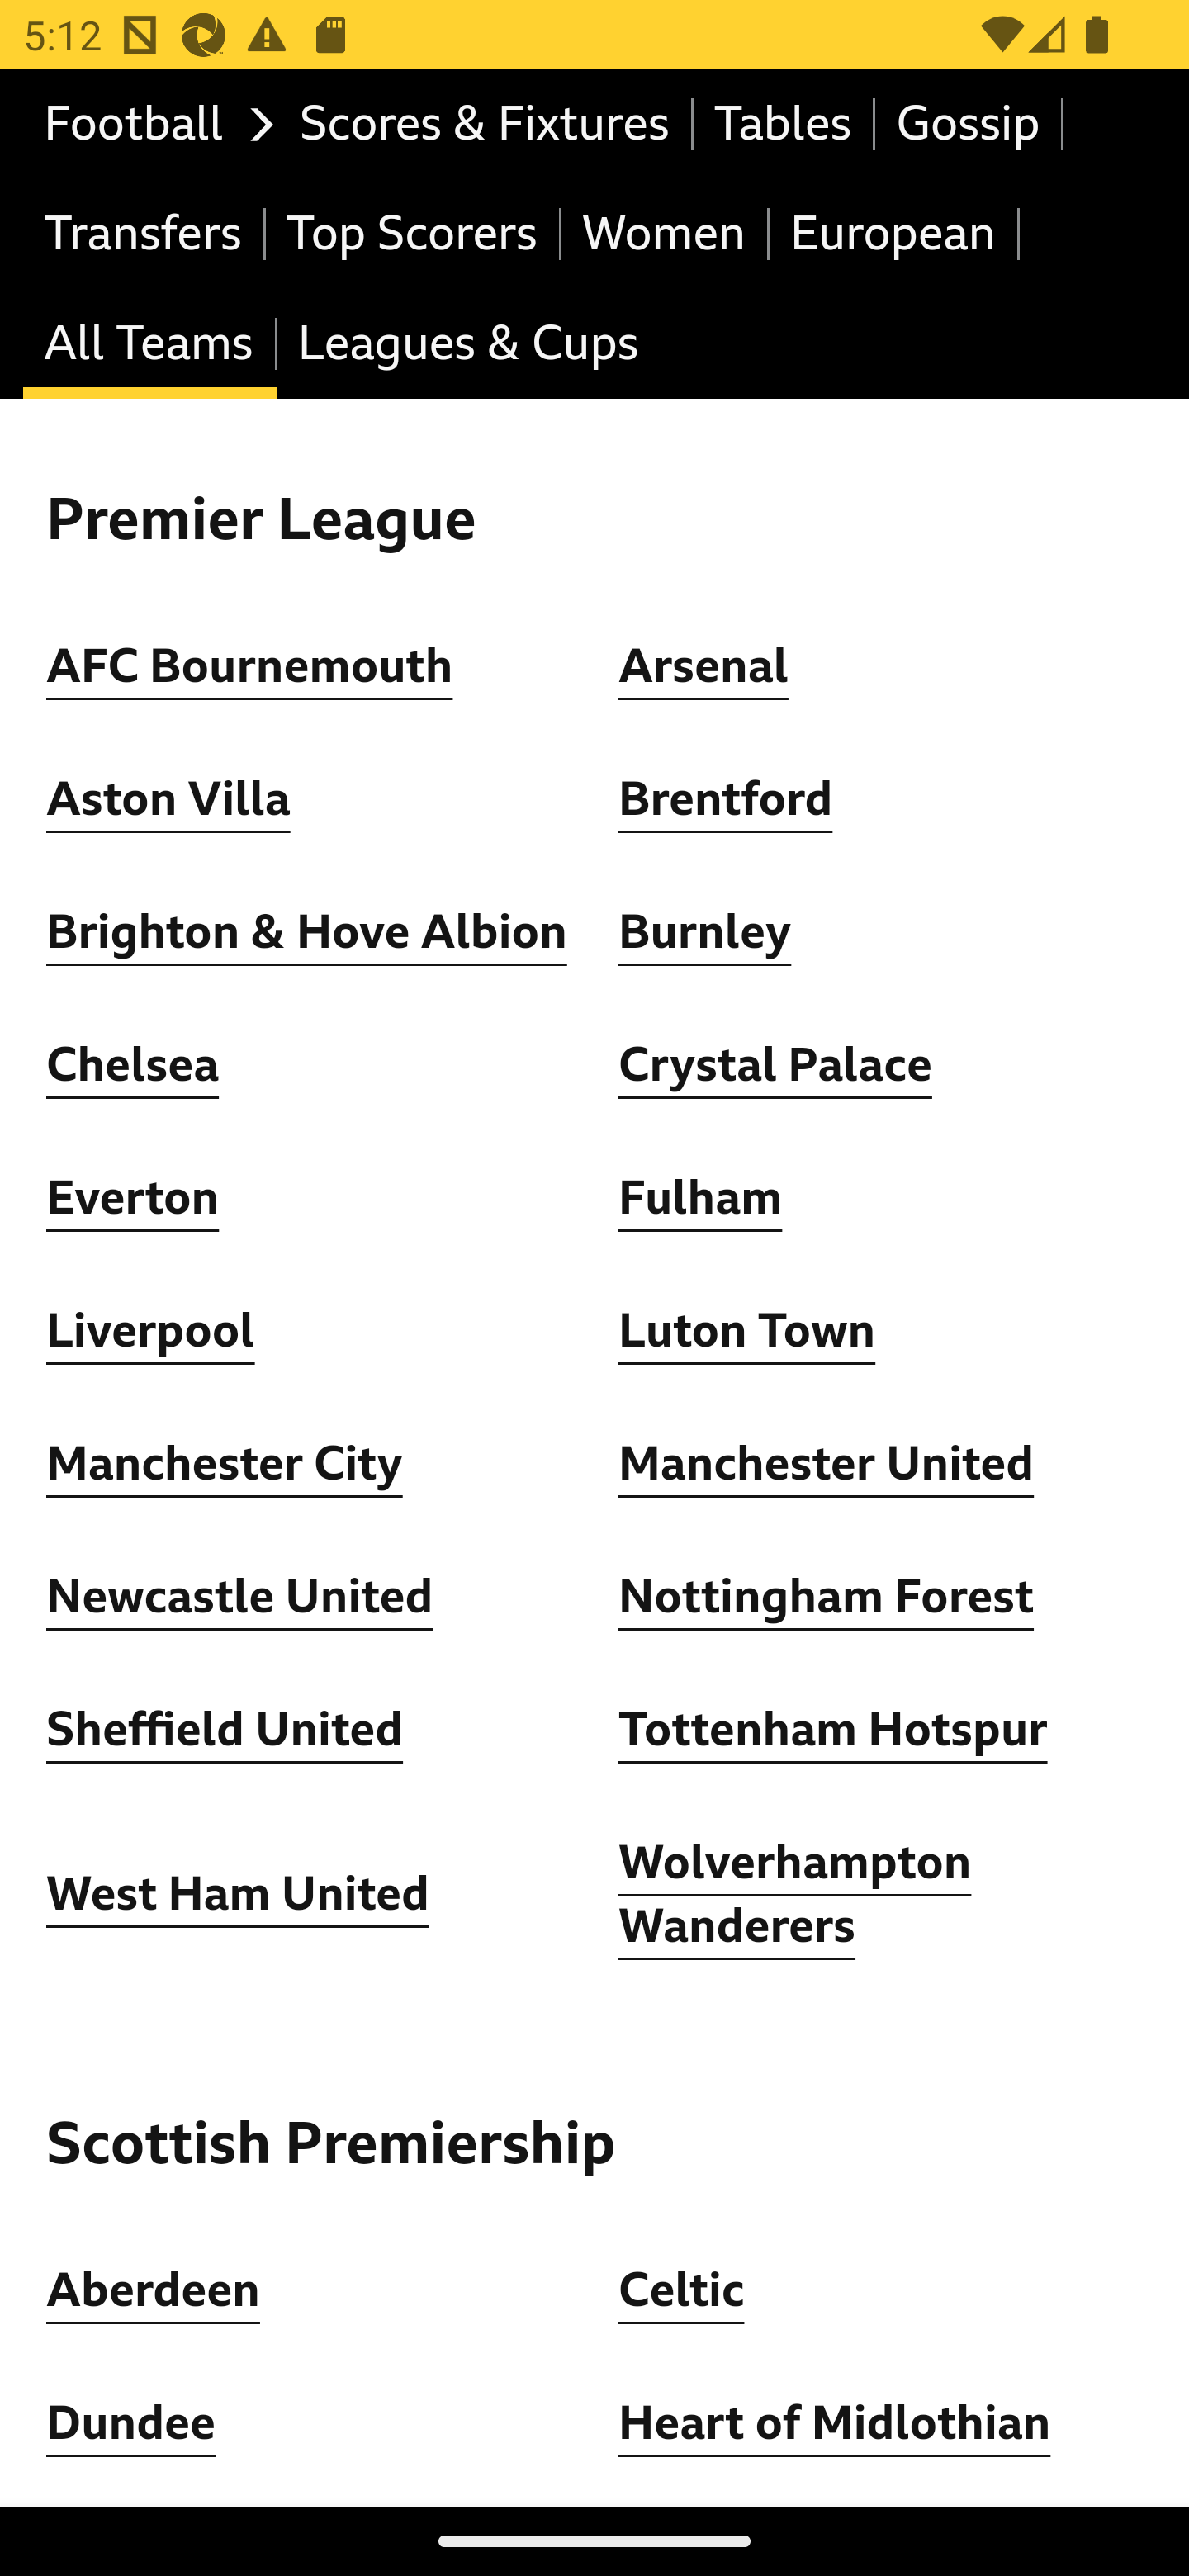 The image size is (1189, 2576). Describe the element at coordinates (154, 2291) in the screenshot. I see `Aberdeen` at that location.